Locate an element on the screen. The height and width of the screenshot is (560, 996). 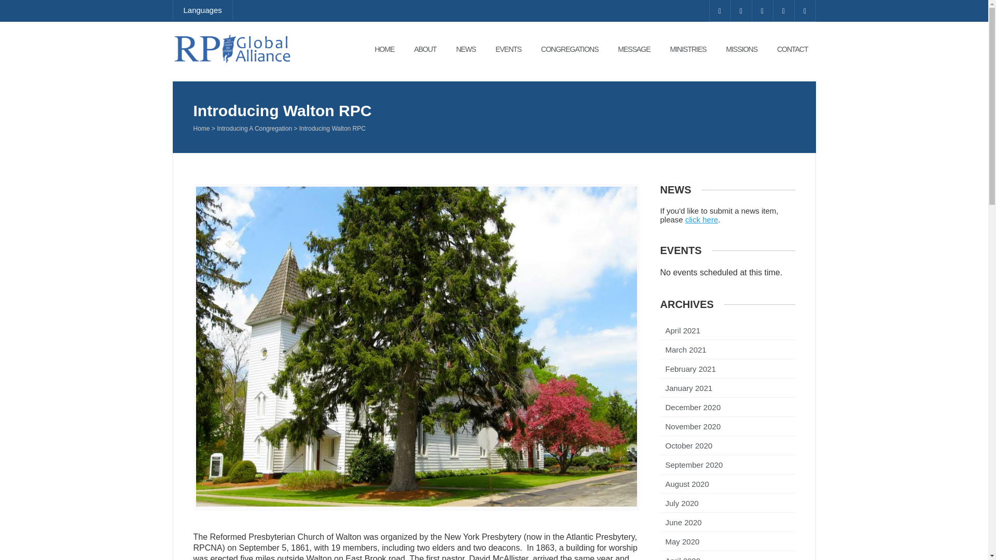
MESSAGE is located at coordinates (633, 49).